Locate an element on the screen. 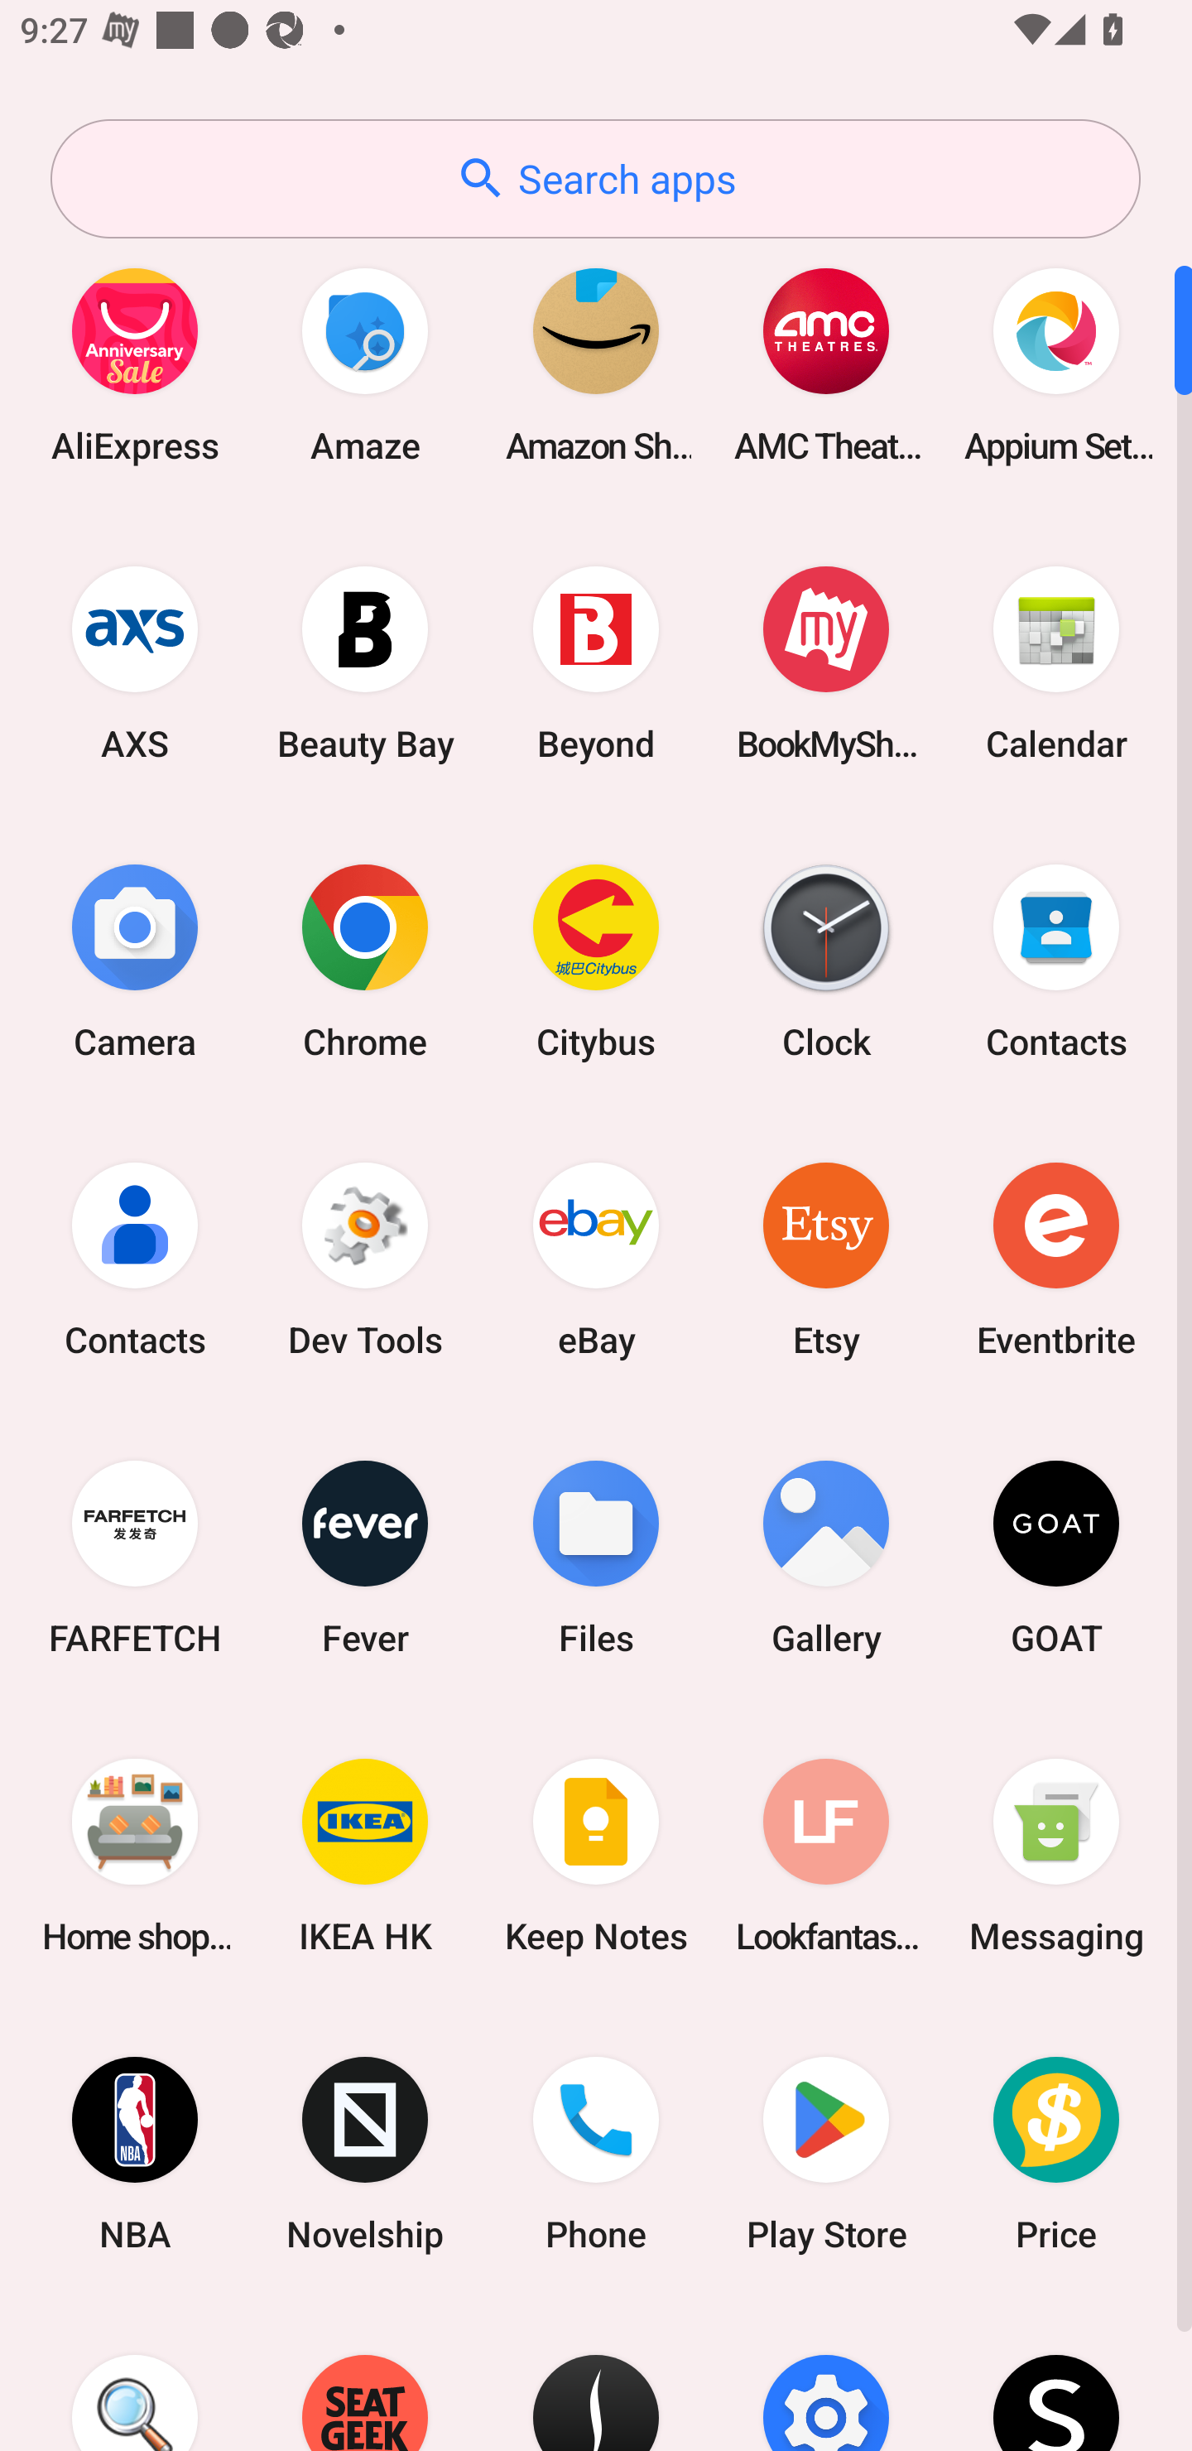 This screenshot has width=1192, height=2451. Home shopping is located at coordinates (135, 1855).